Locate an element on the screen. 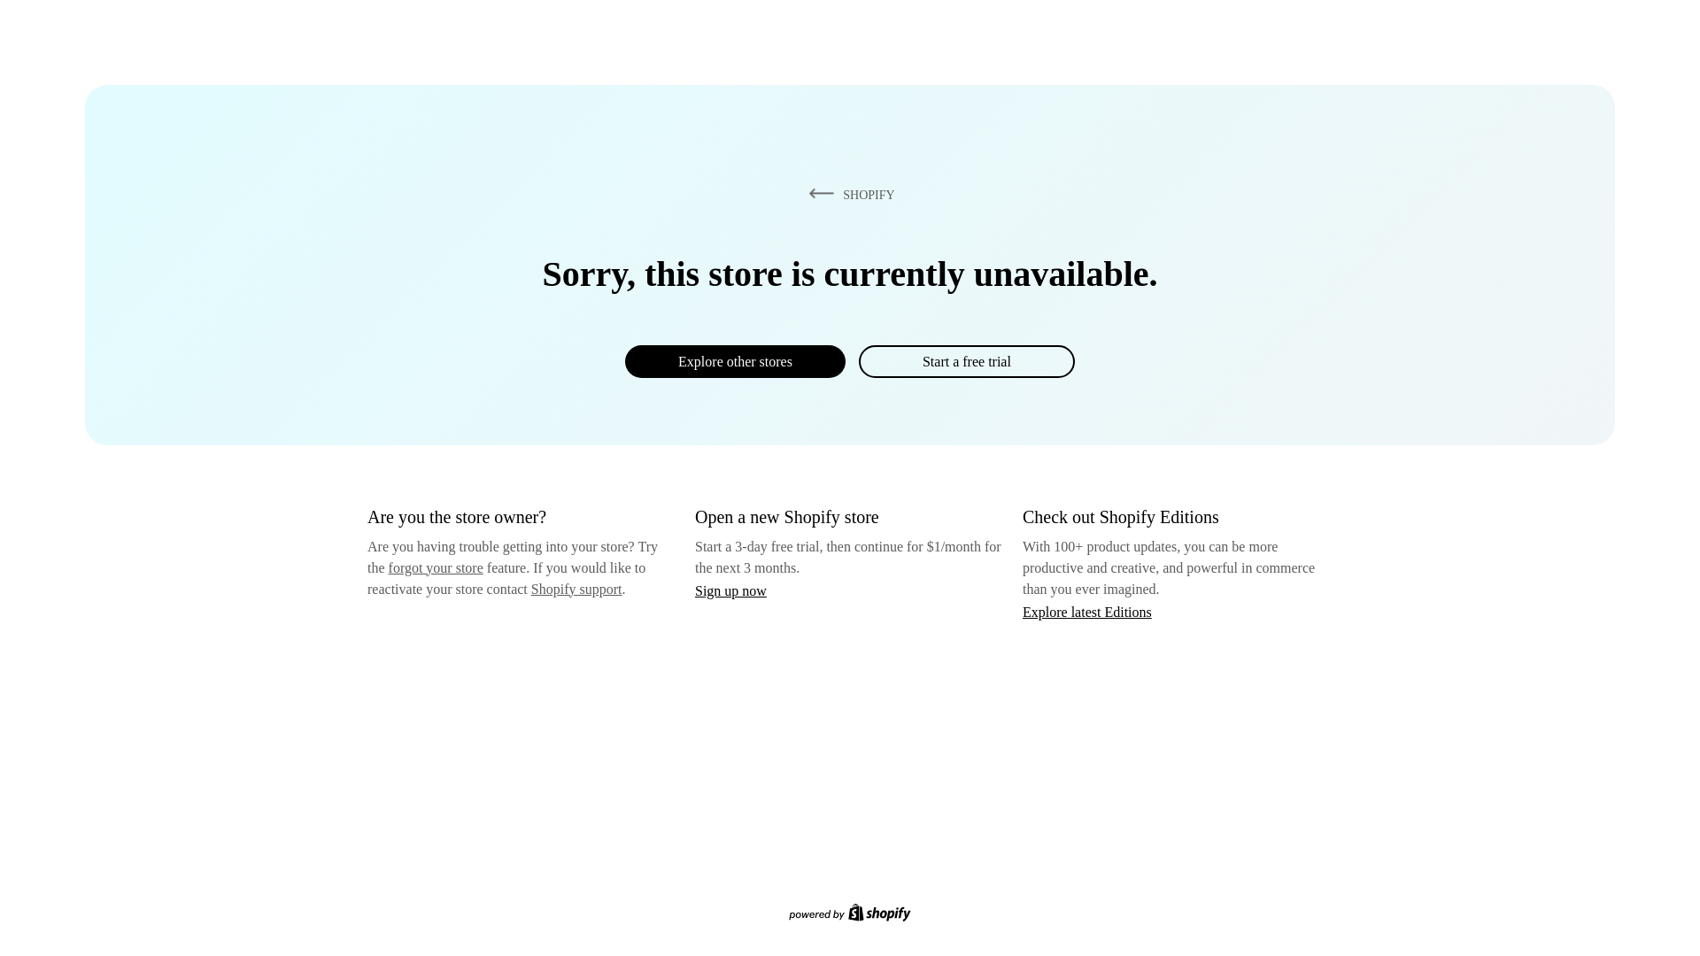  Start a free trial is located at coordinates (966, 361).